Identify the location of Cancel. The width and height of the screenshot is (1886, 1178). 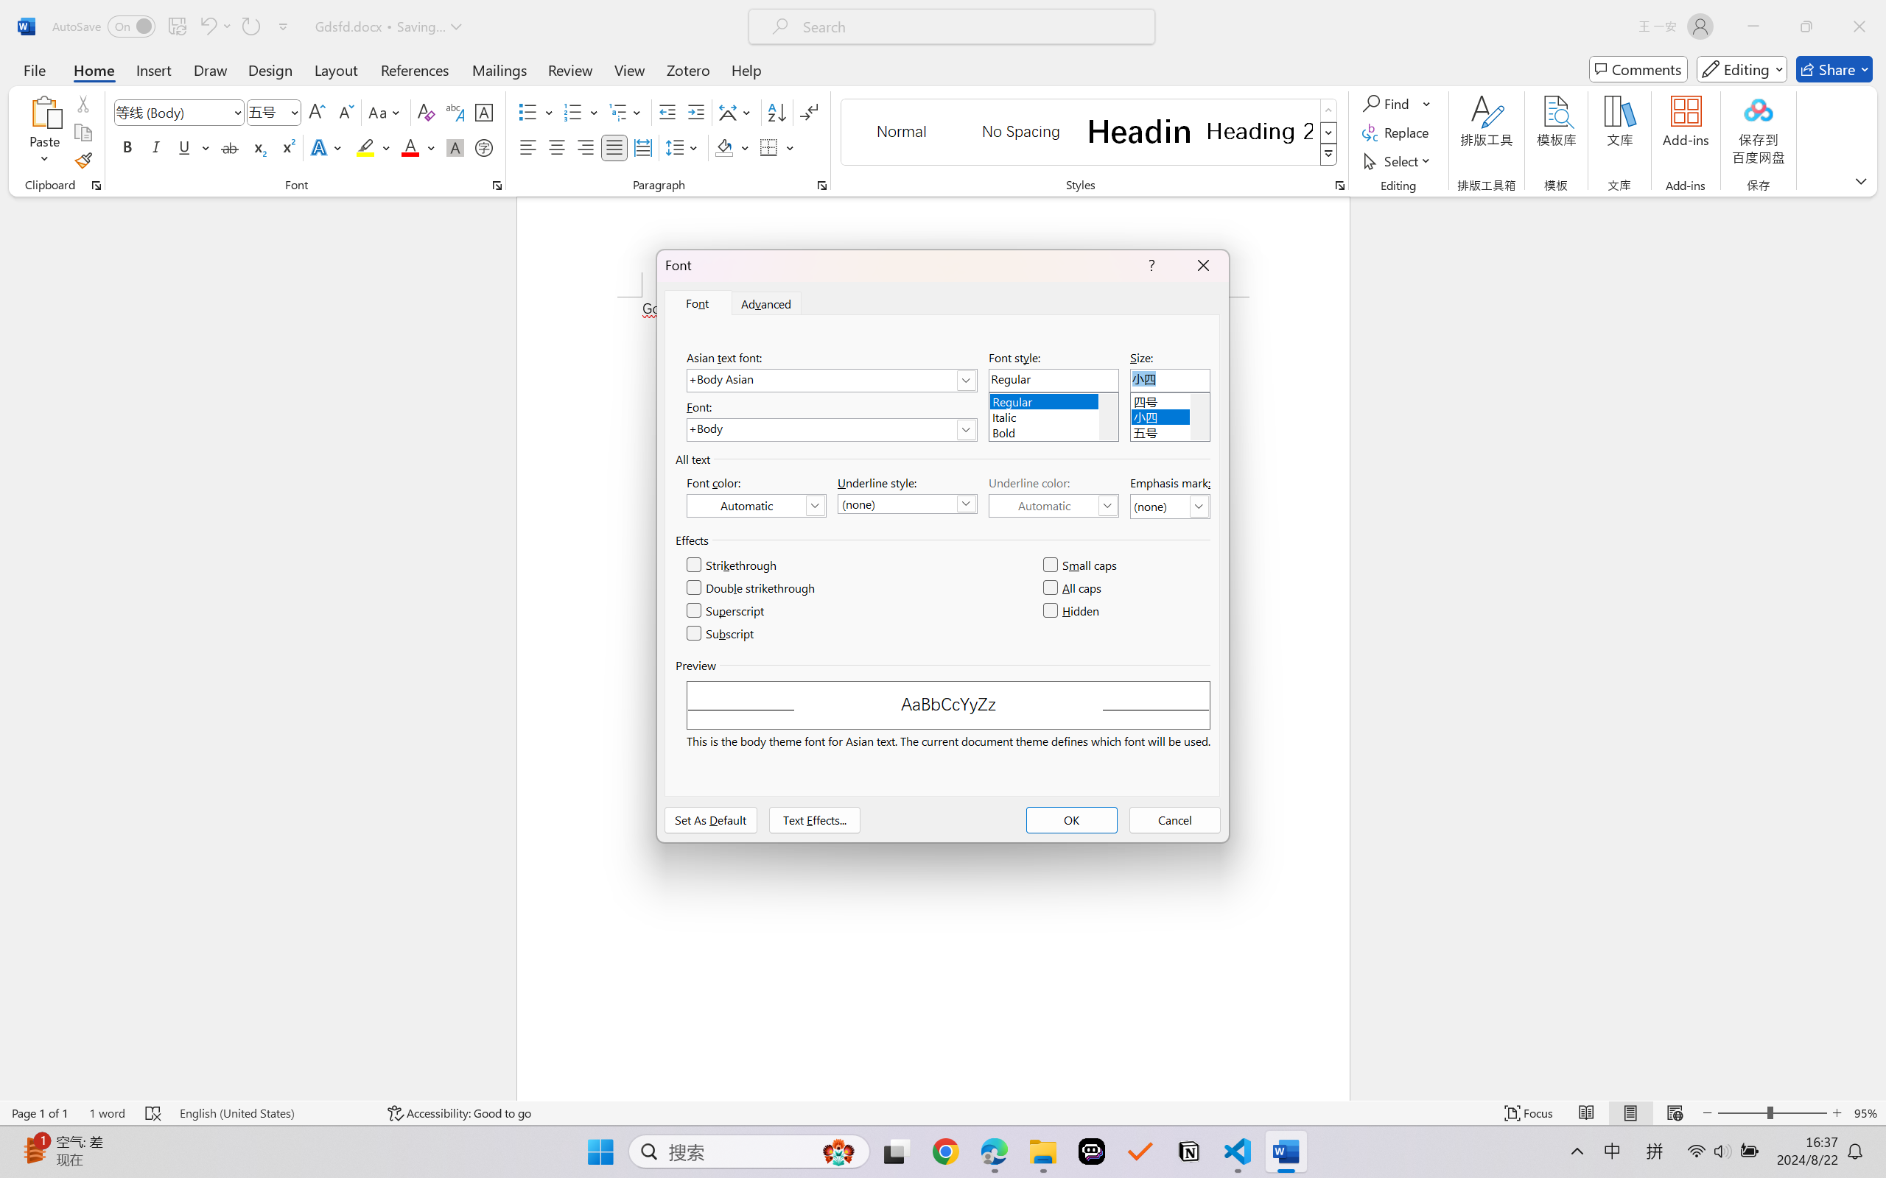
(1174, 819).